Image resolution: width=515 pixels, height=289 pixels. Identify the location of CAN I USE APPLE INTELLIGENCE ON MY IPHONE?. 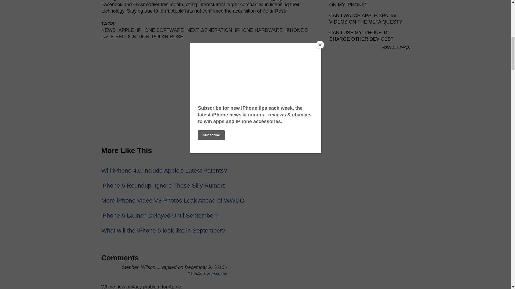
(368, 4).